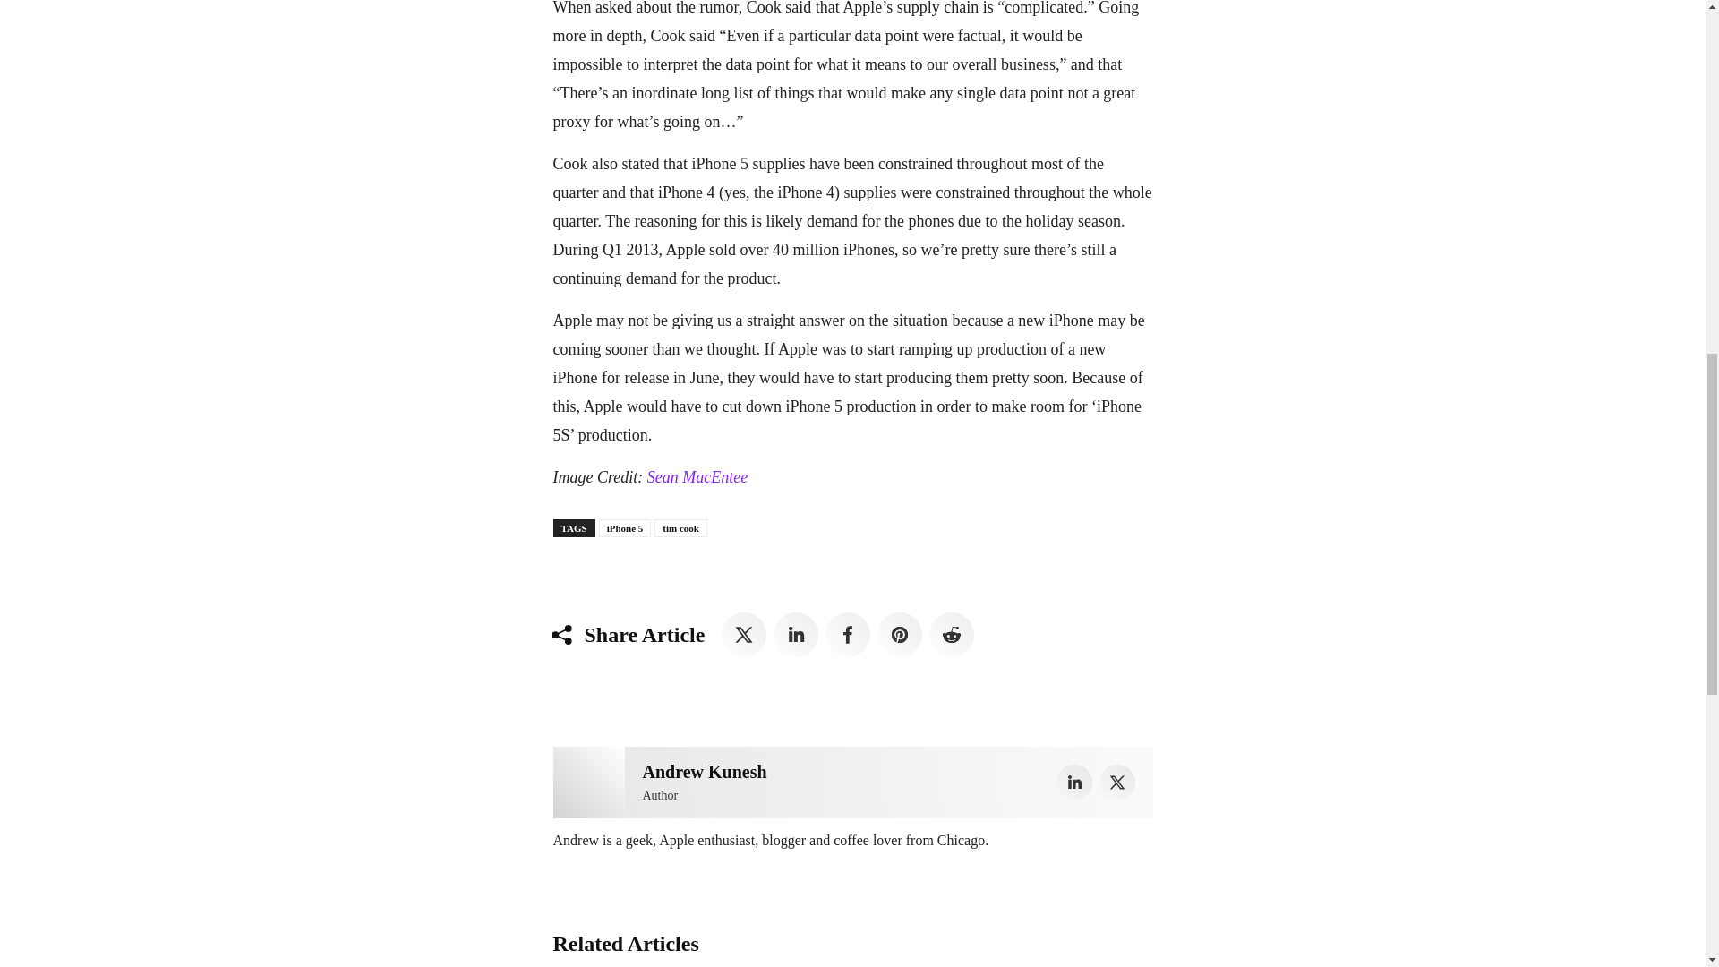 This screenshot has width=1719, height=967. What do you see at coordinates (589, 782) in the screenshot?
I see `Andrew Kunesh` at bounding box center [589, 782].